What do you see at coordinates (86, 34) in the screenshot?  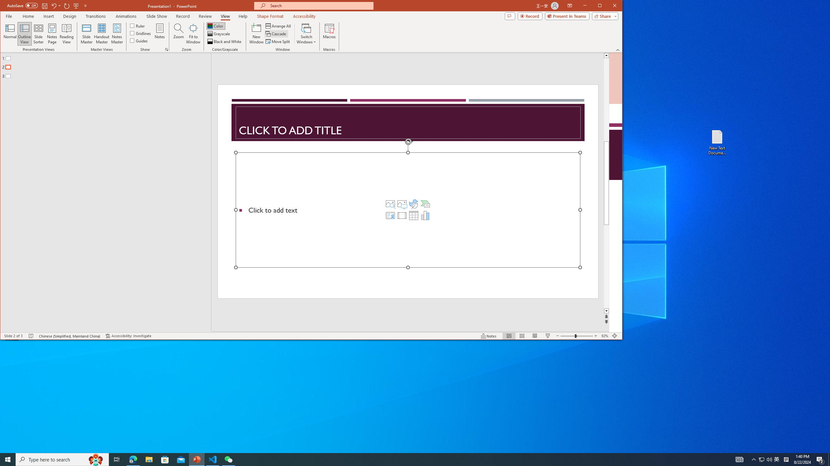 I see `Slide Master` at bounding box center [86, 34].